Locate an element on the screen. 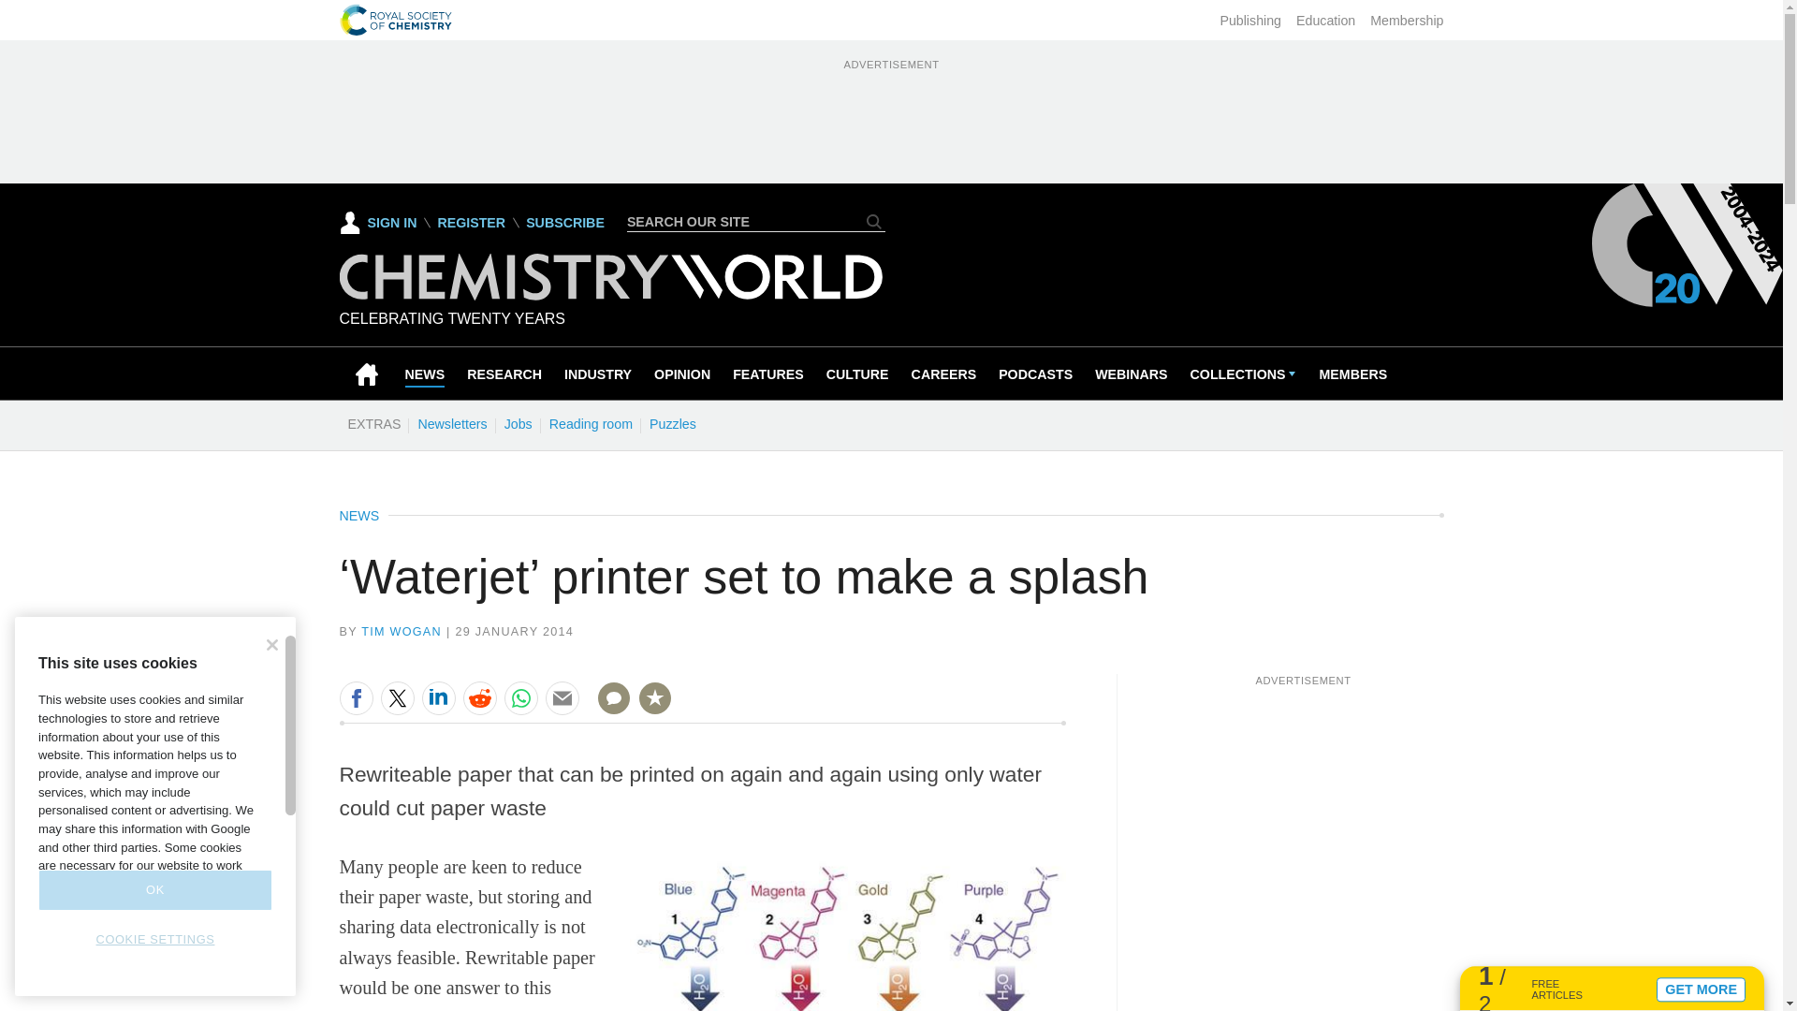 This screenshot has height=1011, width=1797. 3rd party ad content is located at coordinates (1303, 803).